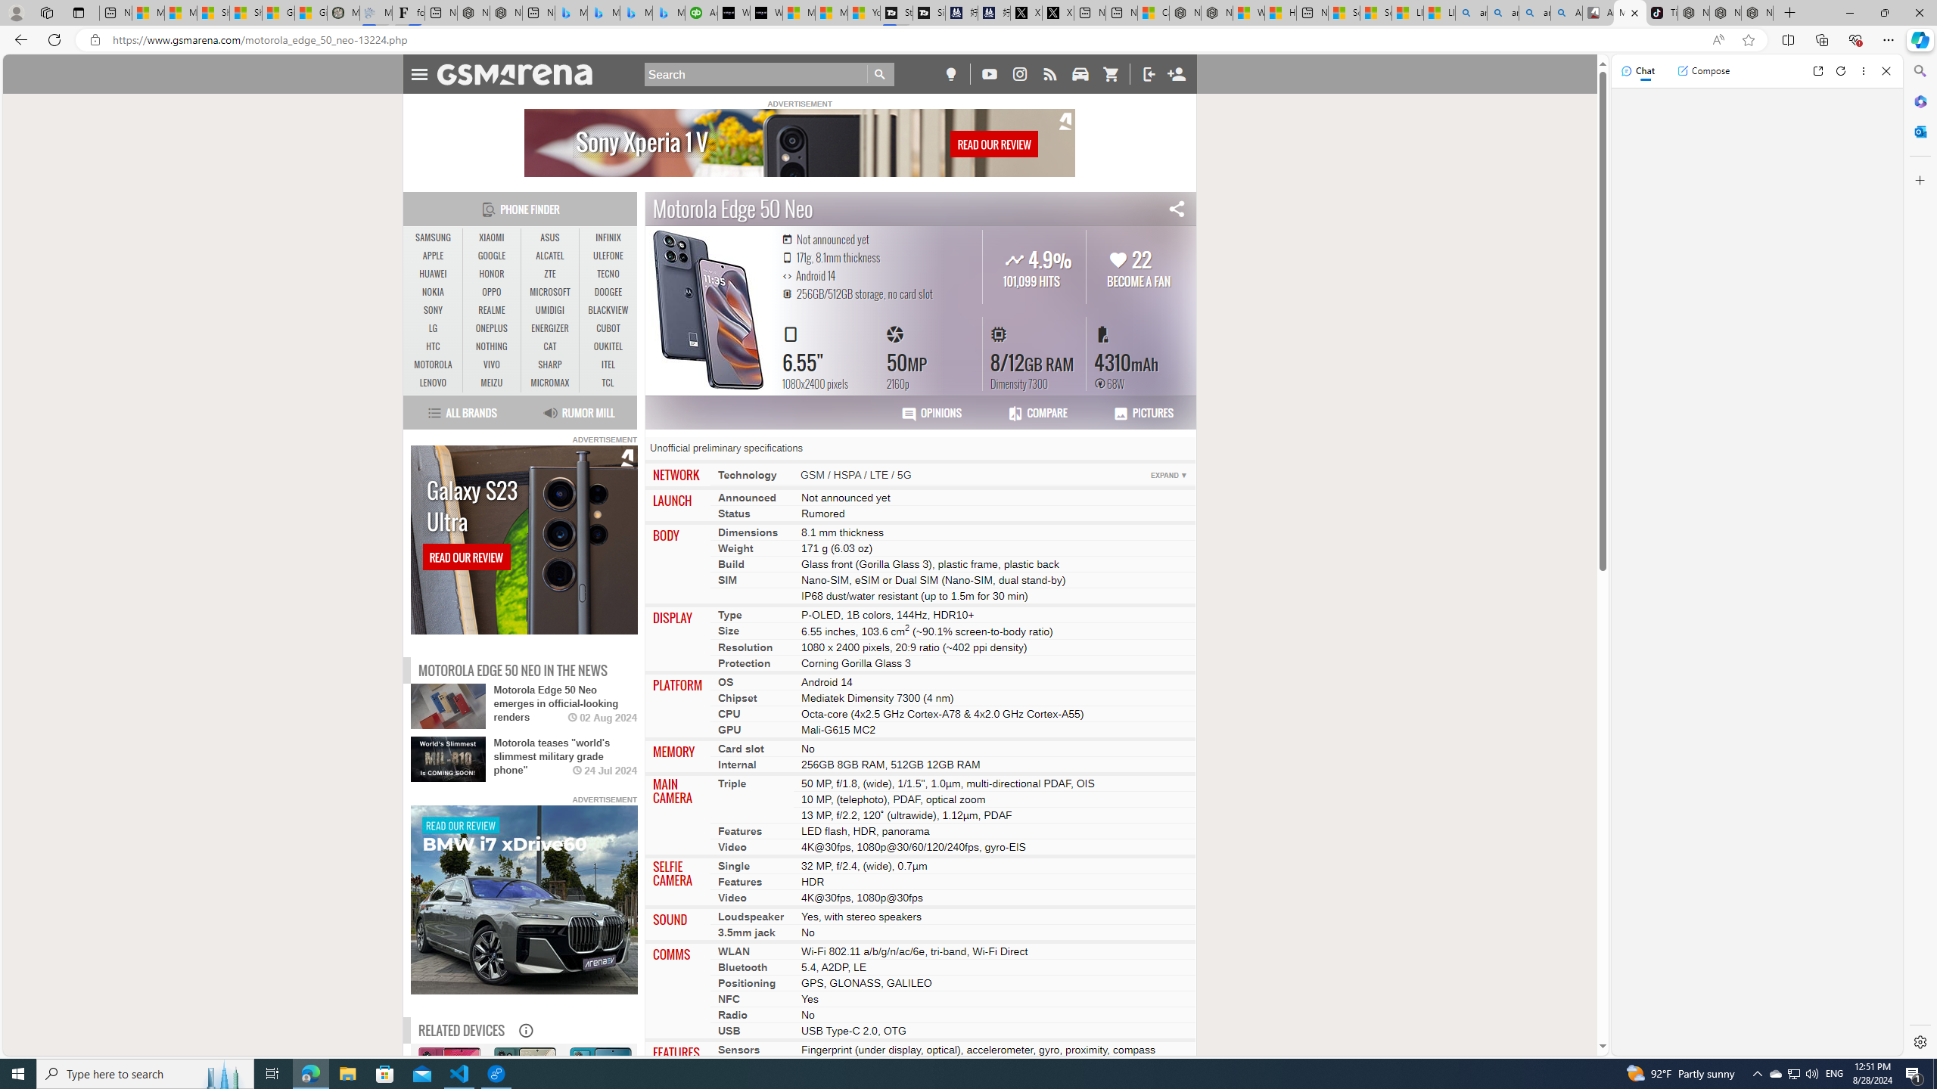 The width and height of the screenshot is (1937, 1089). Describe the element at coordinates (732, 897) in the screenshot. I see `Video` at that location.